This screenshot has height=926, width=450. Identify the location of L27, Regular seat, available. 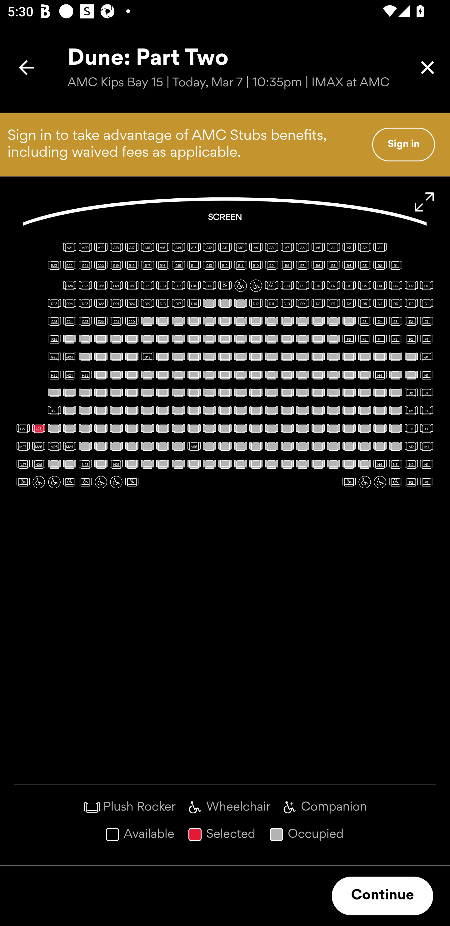
(23, 428).